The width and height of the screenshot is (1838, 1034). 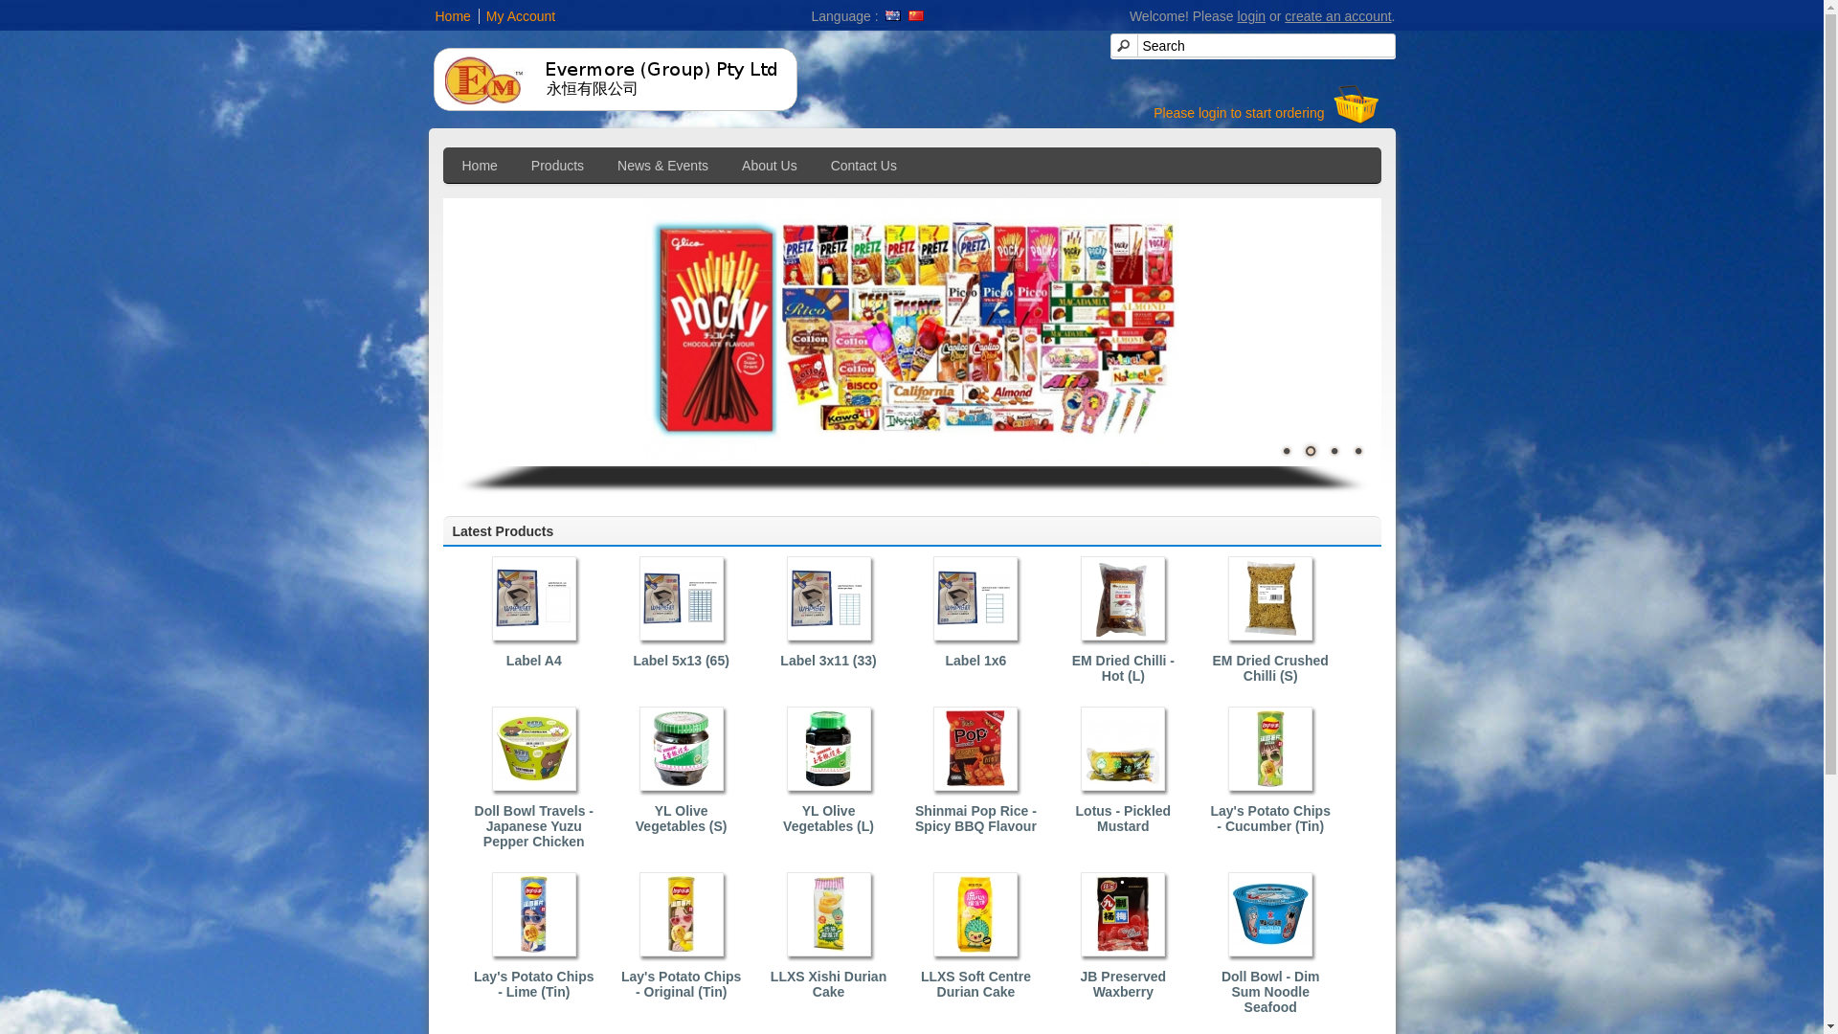 I want to click on LLXS Xishi Durian Cake, so click(x=829, y=984).